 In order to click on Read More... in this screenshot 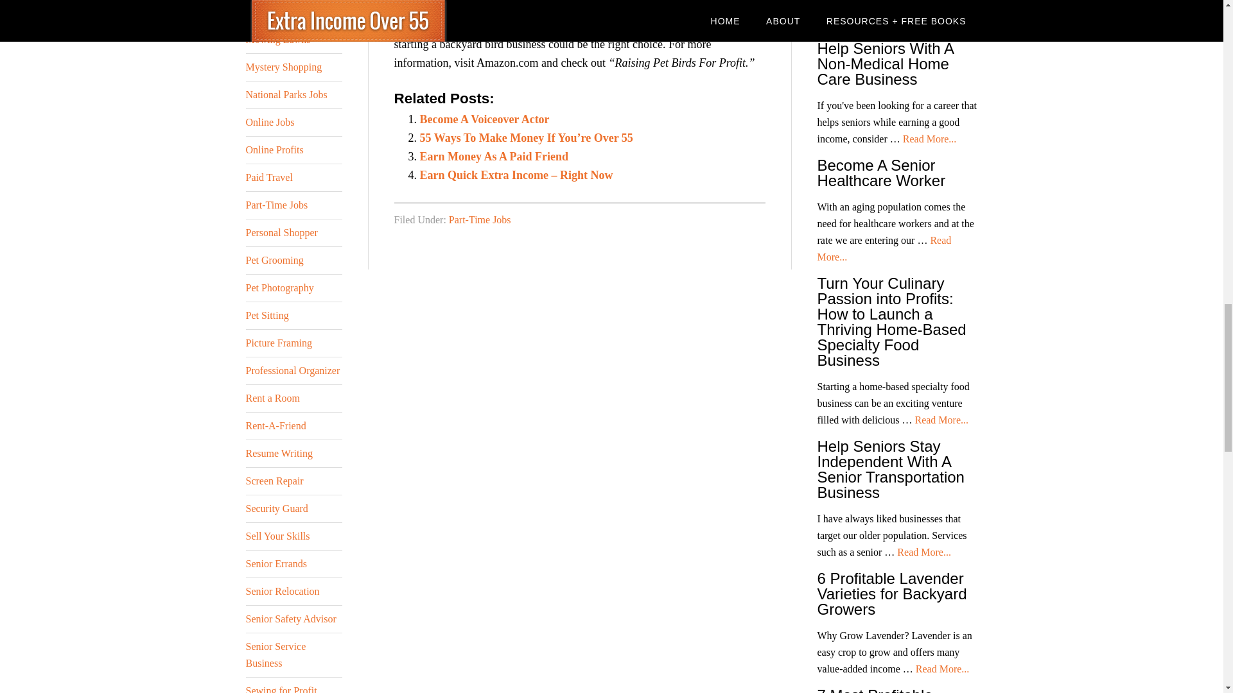, I will do `click(884, 249)`.